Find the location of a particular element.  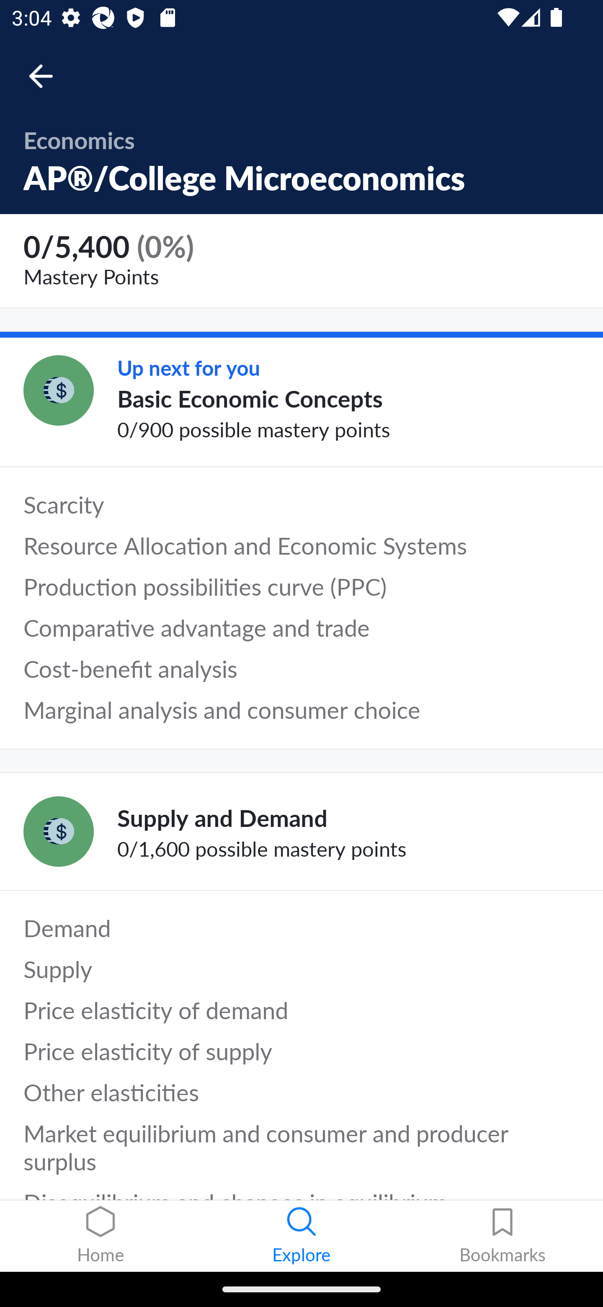

Back is located at coordinates (49, 76).